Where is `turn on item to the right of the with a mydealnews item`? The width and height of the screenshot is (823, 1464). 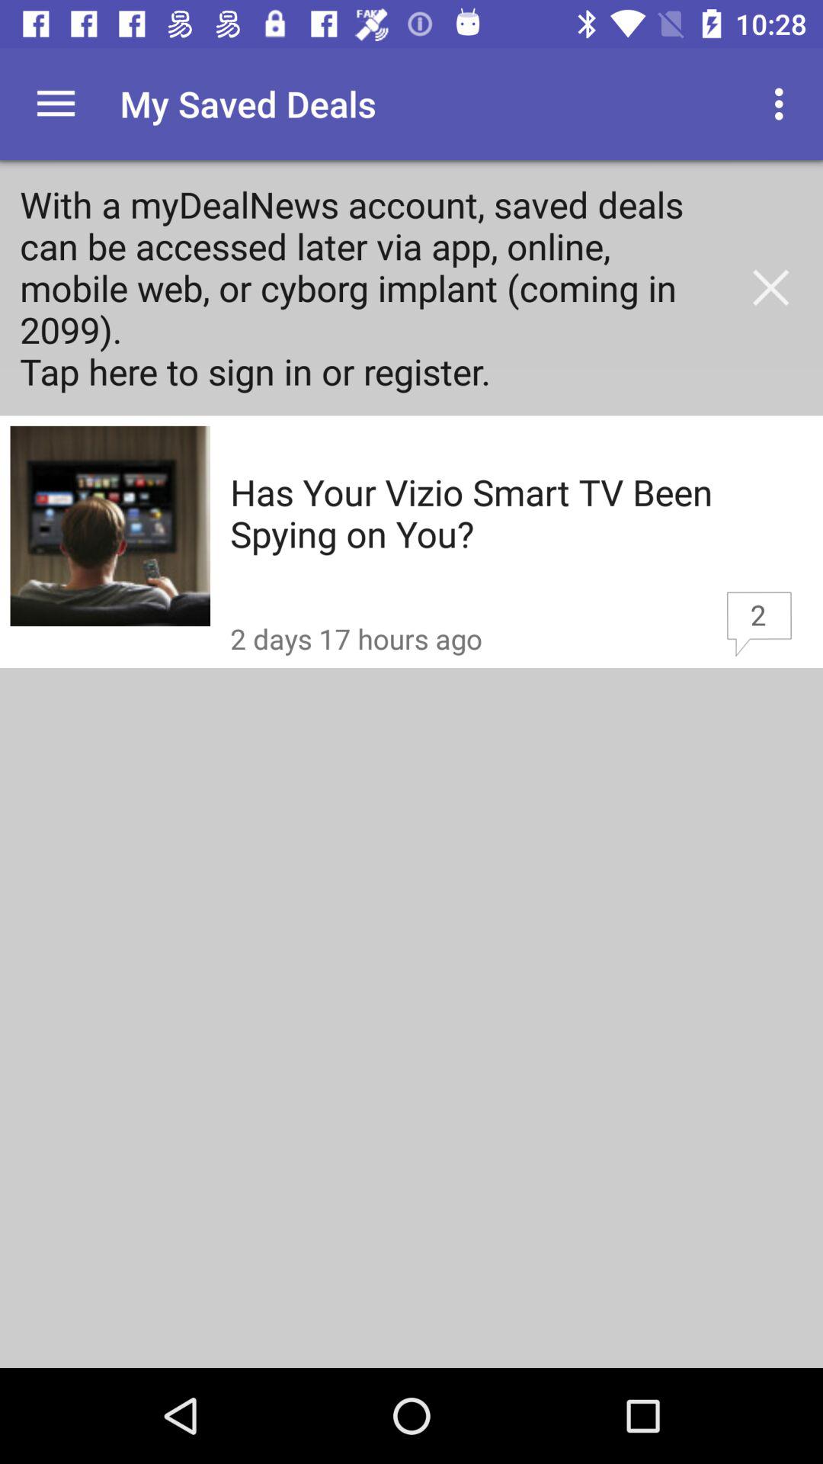
turn on item to the right of the with a mydealnews item is located at coordinates (770, 287).